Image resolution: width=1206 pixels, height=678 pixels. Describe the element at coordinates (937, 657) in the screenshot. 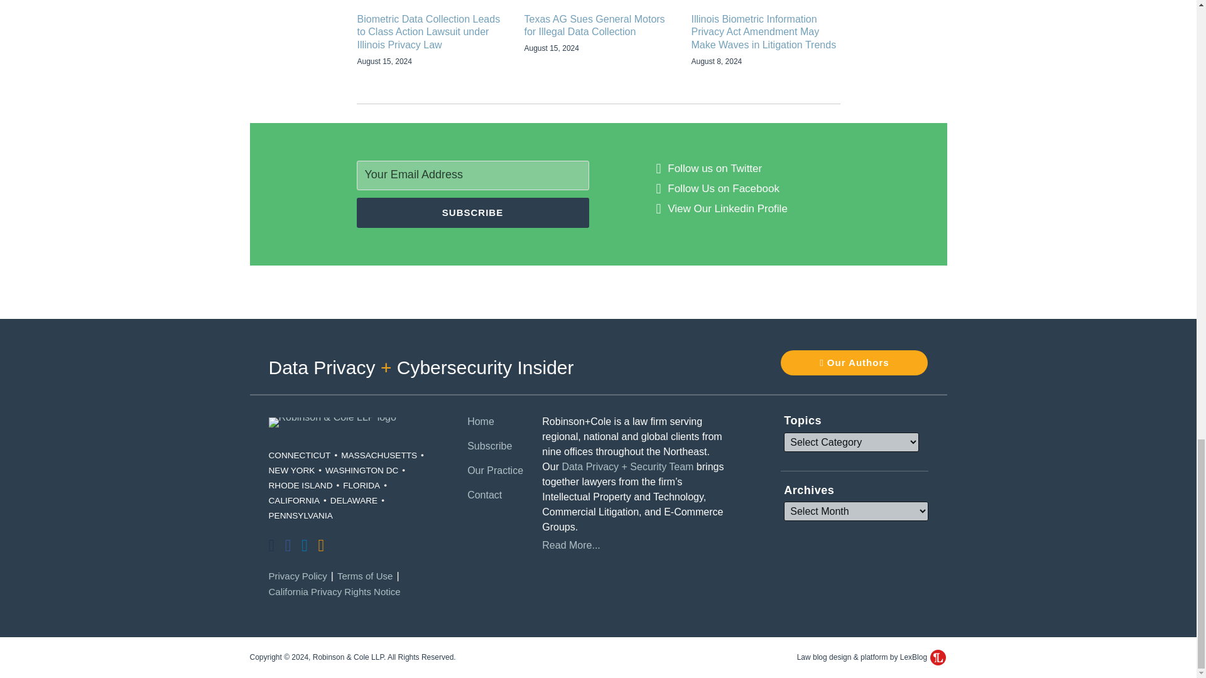

I see `LexBlog Logo` at that location.